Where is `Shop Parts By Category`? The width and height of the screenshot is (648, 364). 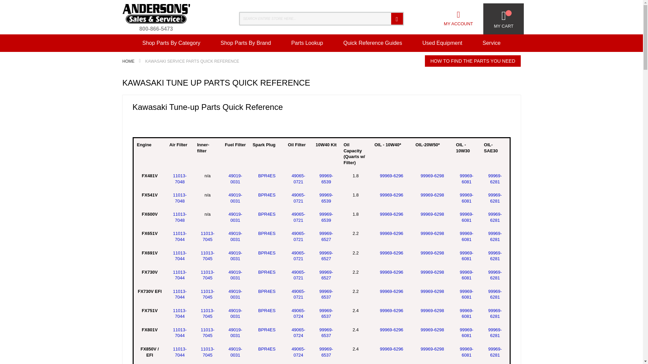
Shop Parts By Category is located at coordinates (171, 43).